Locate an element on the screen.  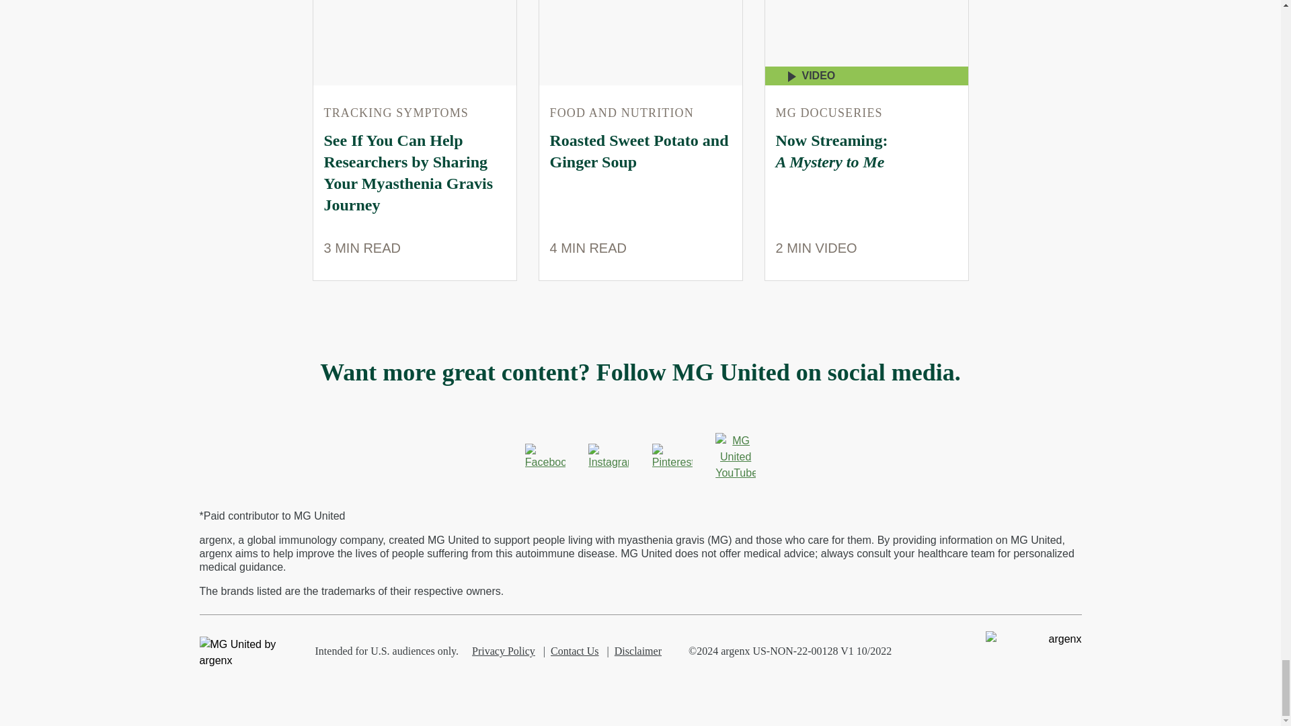
Pinterest is located at coordinates (672, 456).